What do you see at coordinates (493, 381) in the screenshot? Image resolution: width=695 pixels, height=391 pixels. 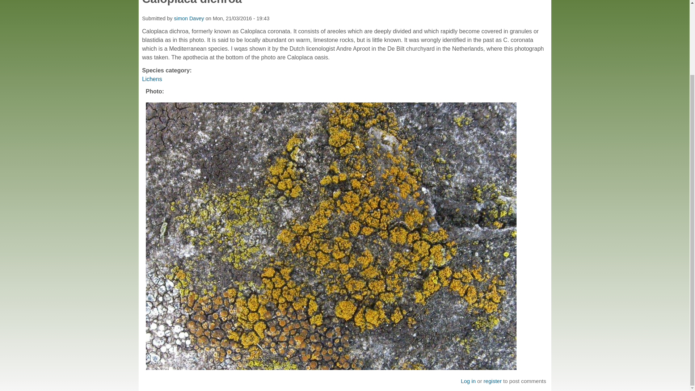 I see `register` at bounding box center [493, 381].